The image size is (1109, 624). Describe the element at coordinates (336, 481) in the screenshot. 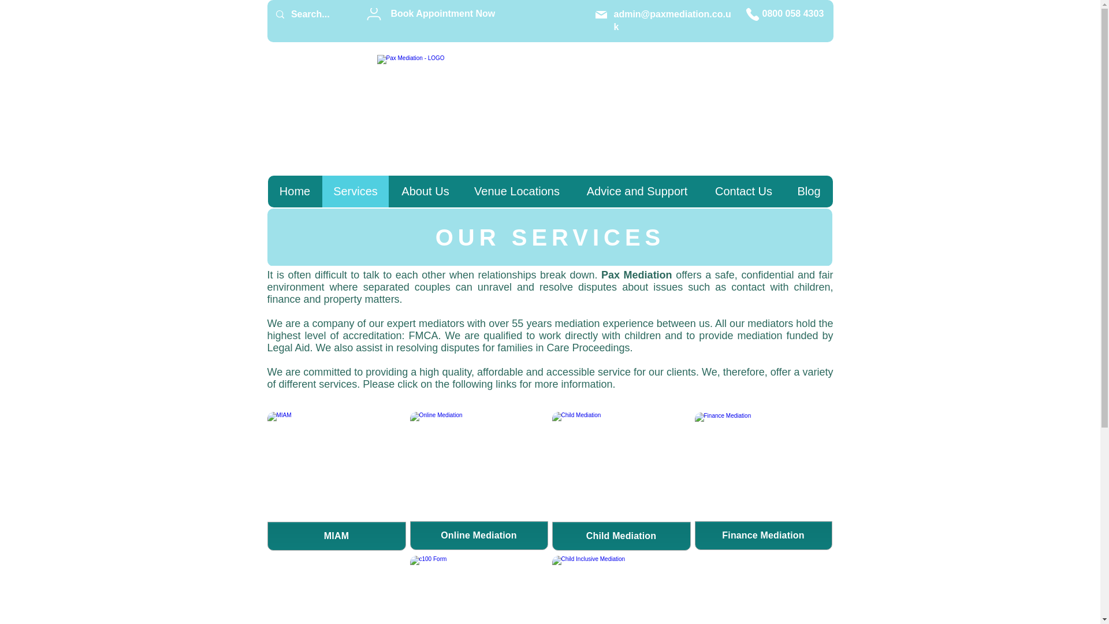

I see `Family Mediation` at that location.